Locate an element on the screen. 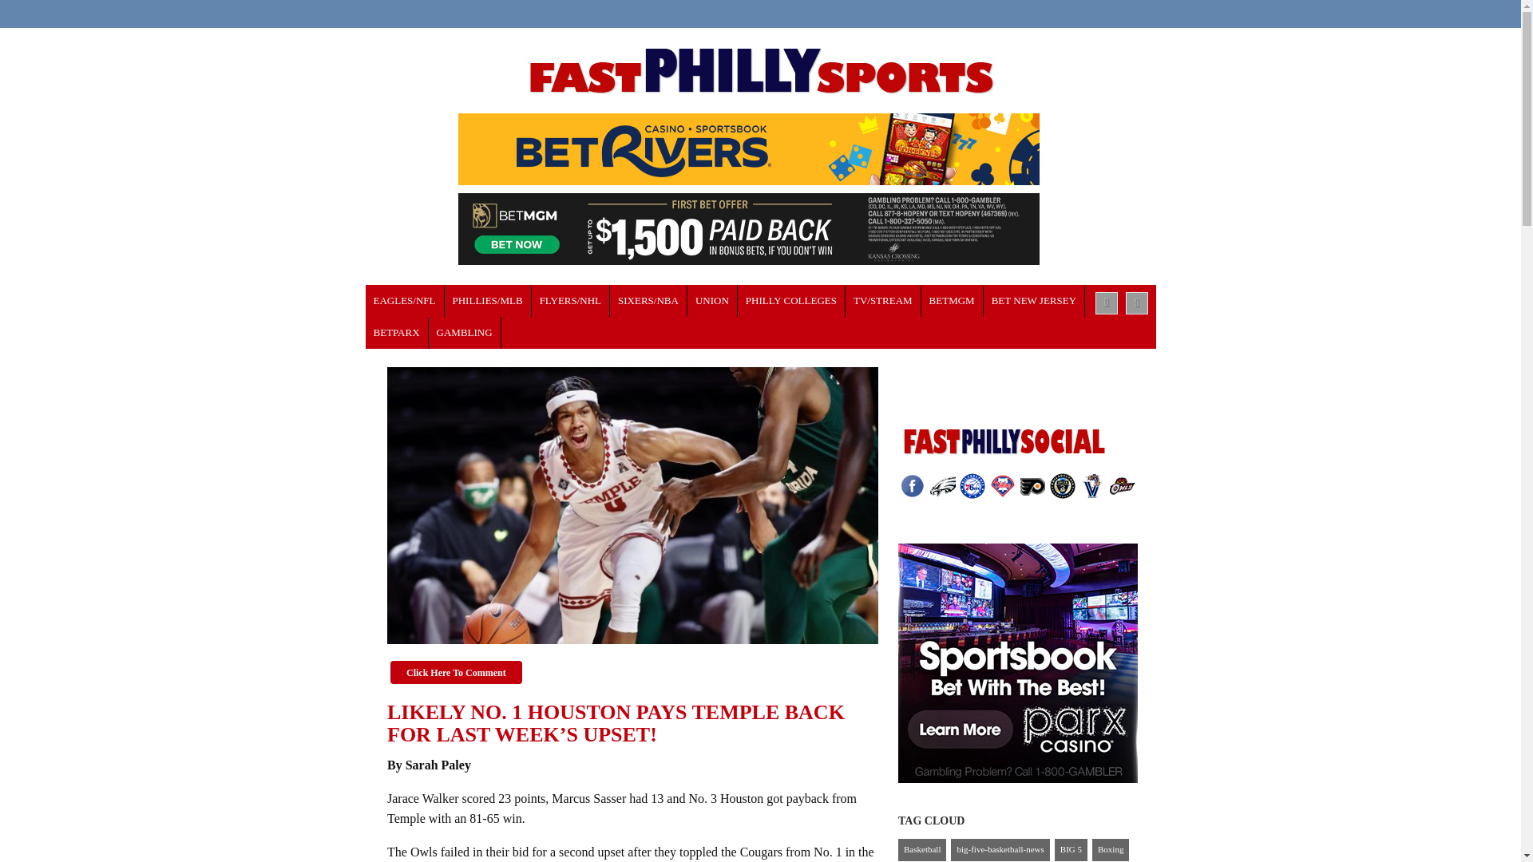 The width and height of the screenshot is (1533, 862). LA SALLE is located at coordinates (791, 301).